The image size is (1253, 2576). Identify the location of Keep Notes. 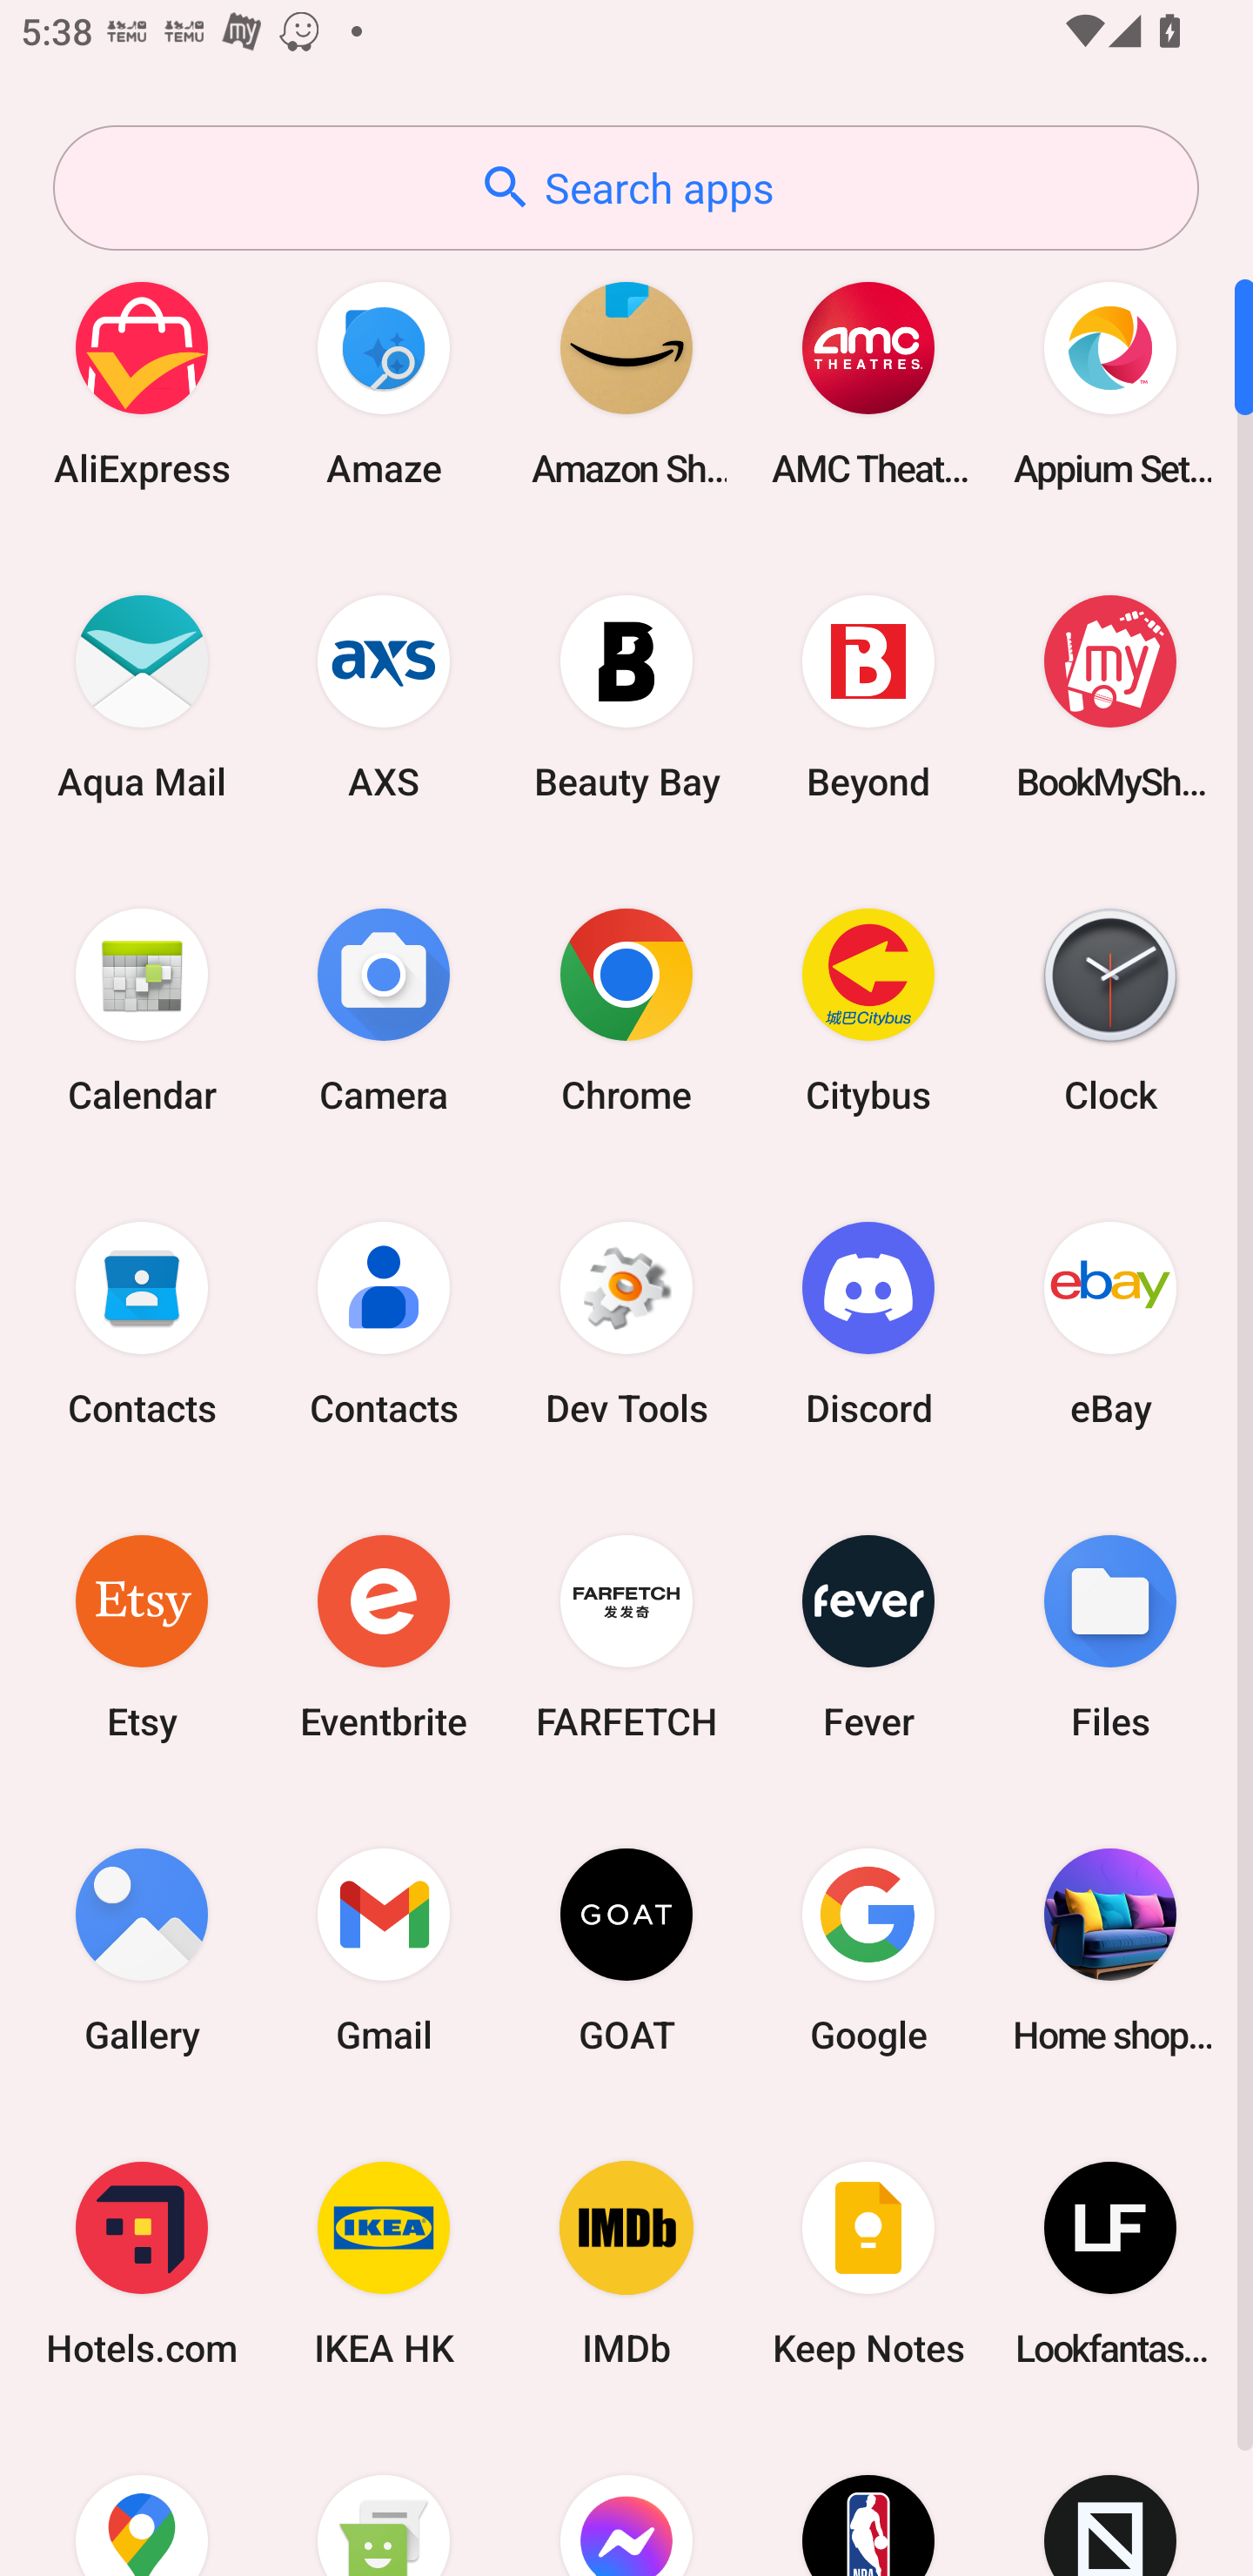
(868, 2264).